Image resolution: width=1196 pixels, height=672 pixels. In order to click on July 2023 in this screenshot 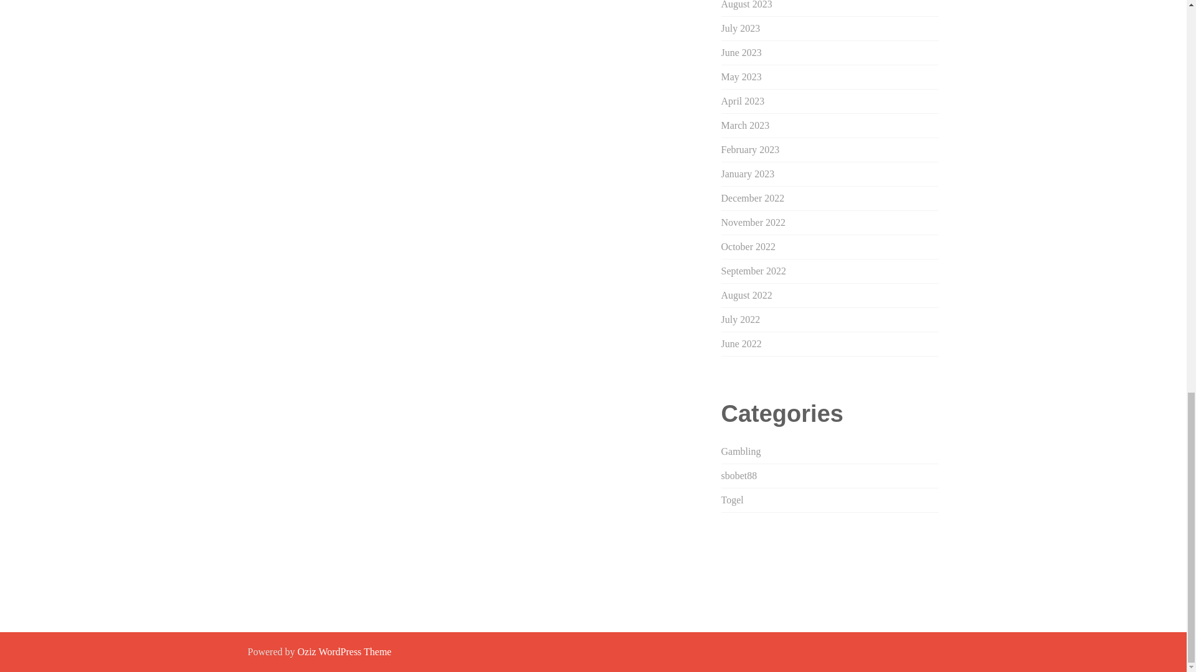, I will do `click(741, 28)`.